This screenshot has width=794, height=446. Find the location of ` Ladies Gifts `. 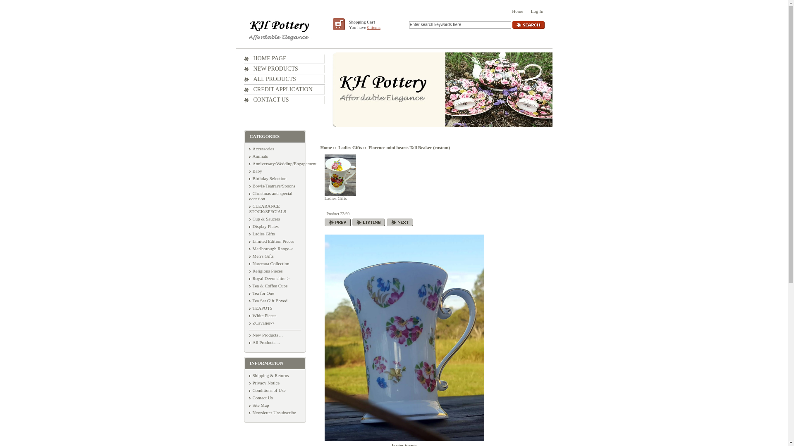

 Ladies Gifts  is located at coordinates (340, 175).